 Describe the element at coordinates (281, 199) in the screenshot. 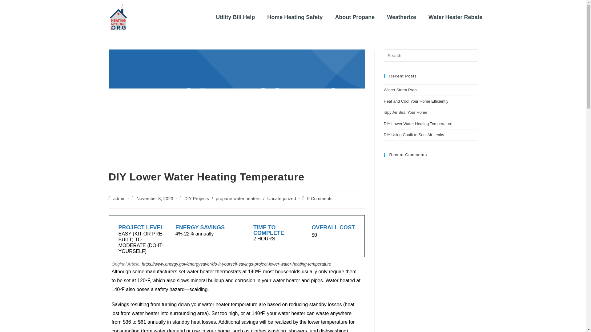

I see `Uncategorized` at that location.